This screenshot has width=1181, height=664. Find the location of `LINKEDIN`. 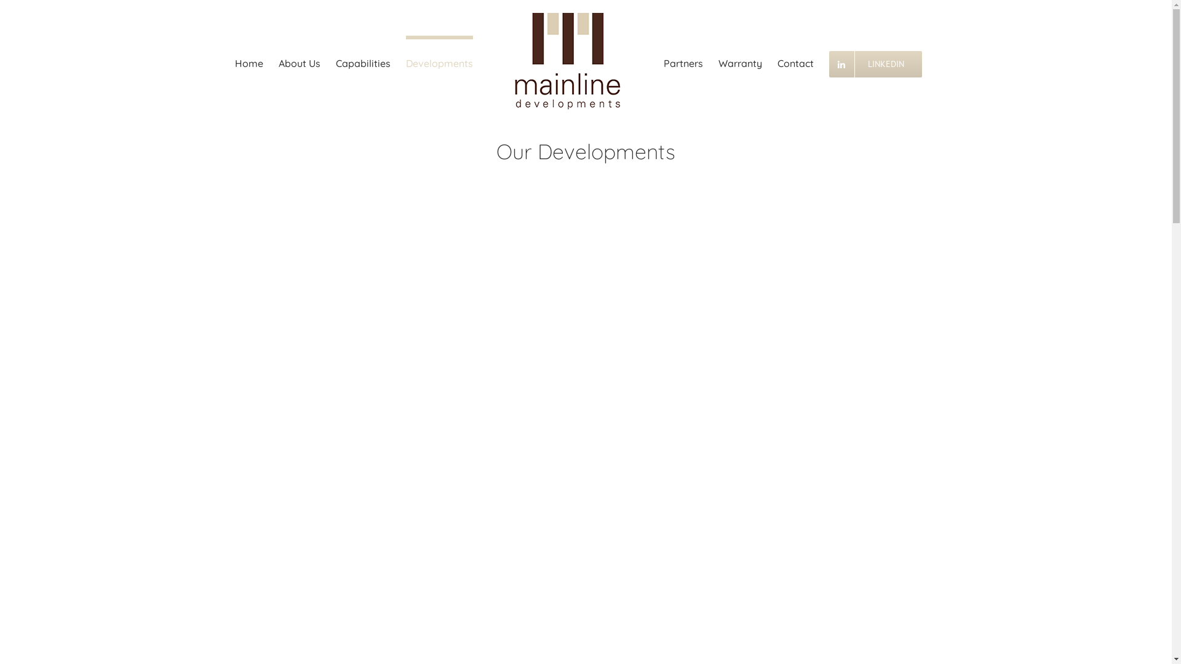

LINKEDIN is located at coordinates (876, 61).